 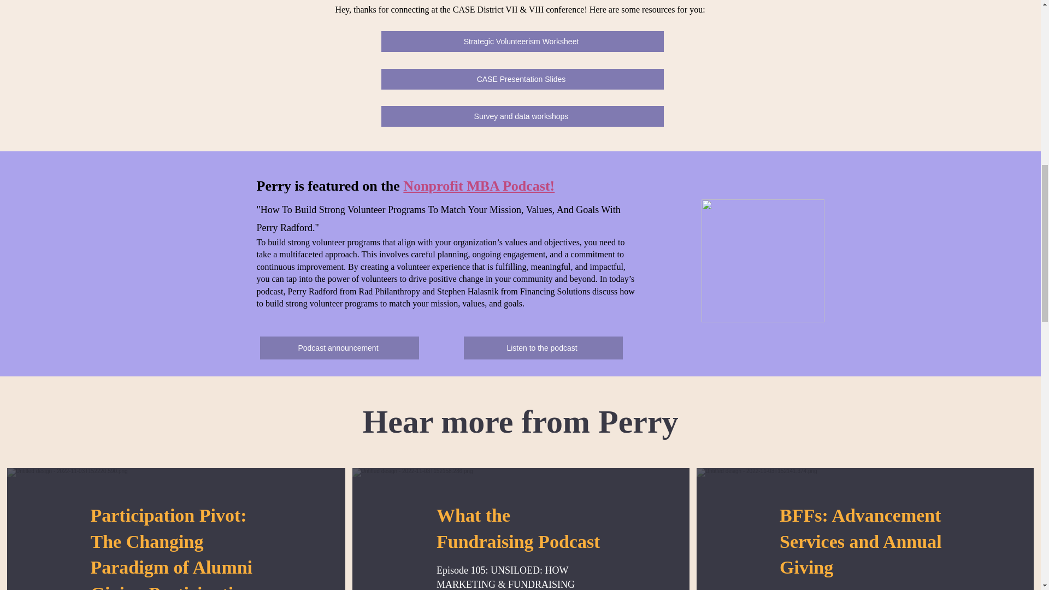 I want to click on Podcast announcement, so click(x=339, y=347).